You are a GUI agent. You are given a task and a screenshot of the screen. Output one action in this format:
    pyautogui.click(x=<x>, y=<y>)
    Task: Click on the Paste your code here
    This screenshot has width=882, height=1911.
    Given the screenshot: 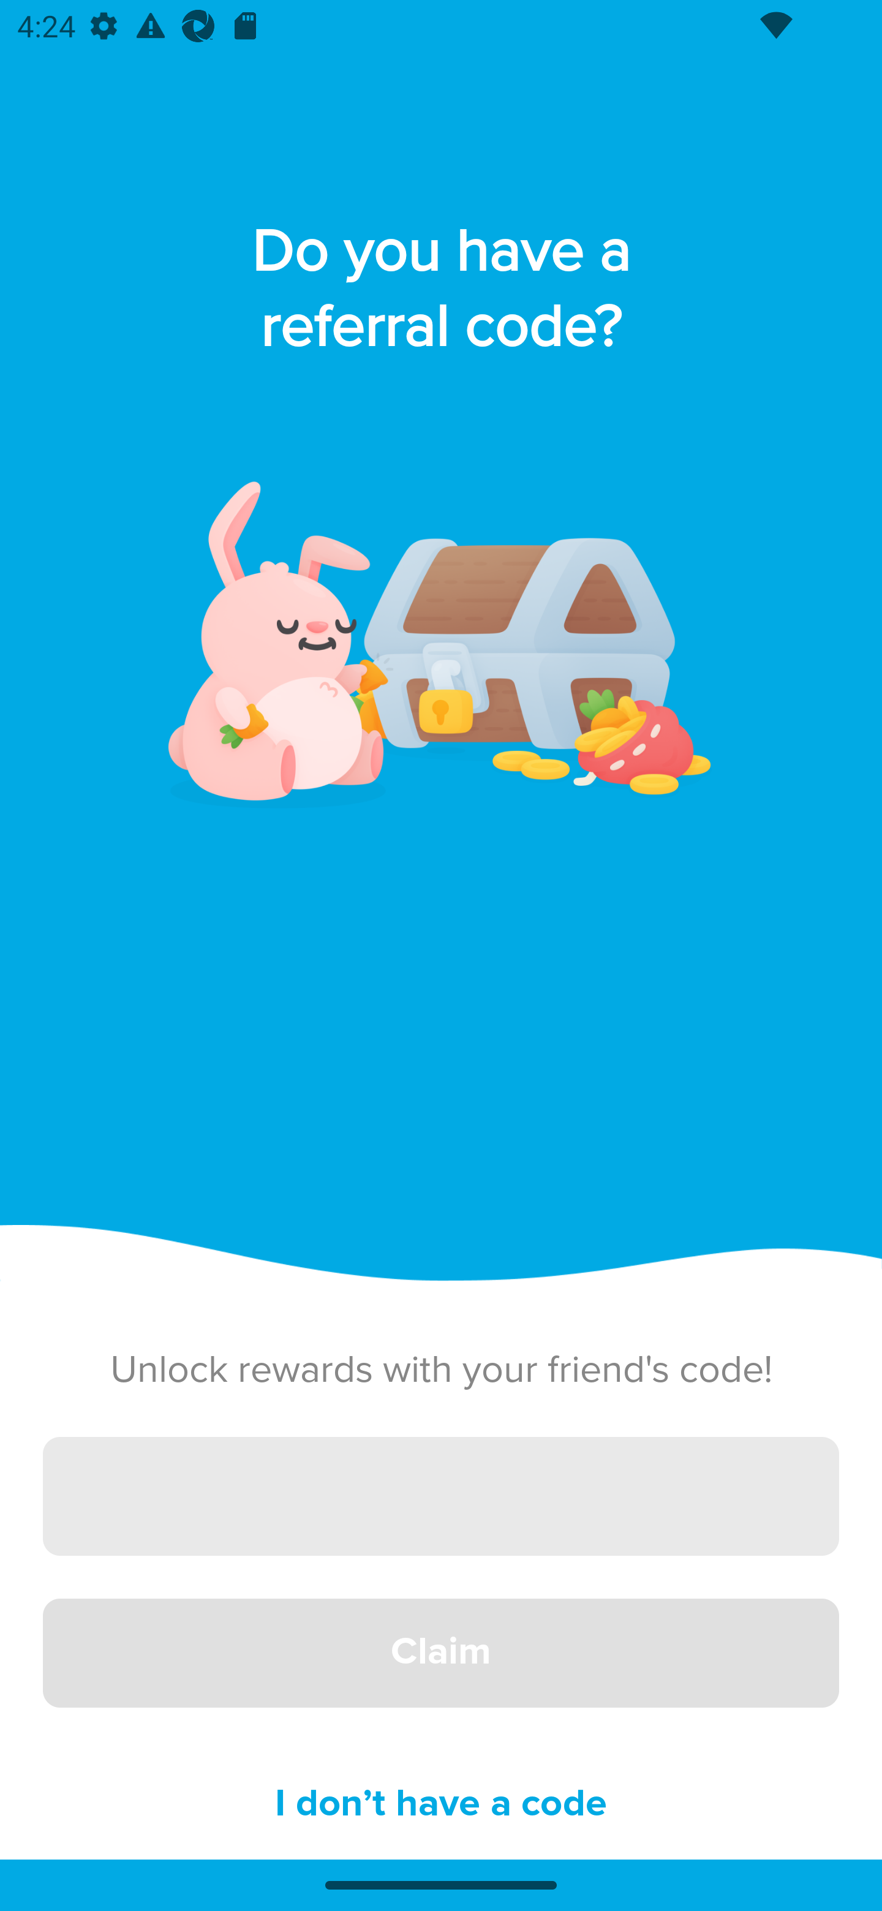 What is the action you would take?
    pyautogui.click(x=441, y=1496)
    